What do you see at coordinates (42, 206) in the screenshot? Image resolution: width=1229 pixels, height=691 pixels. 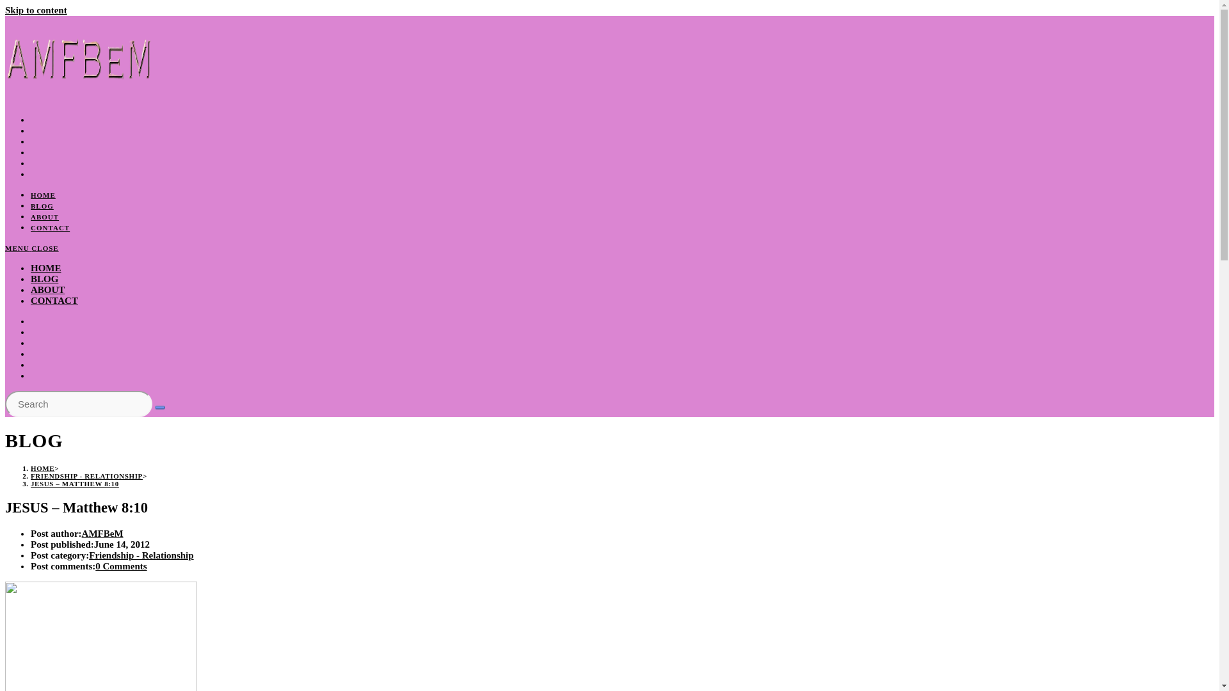 I see `BLOG` at bounding box center [42, 206].